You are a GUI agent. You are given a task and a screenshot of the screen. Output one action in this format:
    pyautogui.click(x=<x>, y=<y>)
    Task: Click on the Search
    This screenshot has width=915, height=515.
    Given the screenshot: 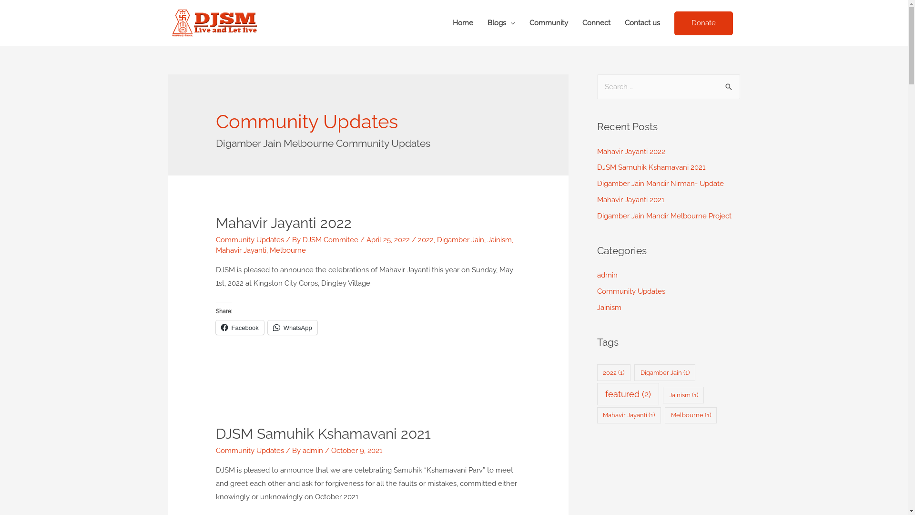 What is the action you would take?
    pyautogui.click(x=729, y=87)
    